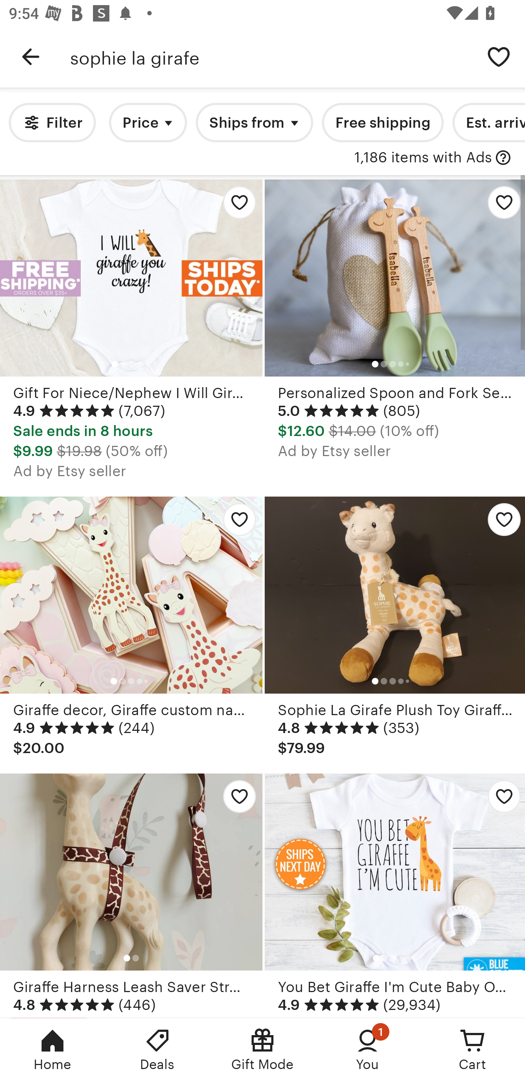 The height and width of the screenshot is (1080, 525). Describe the element at coordinates (382, 123) in the screenshot. I see `Free shipping` at that location.